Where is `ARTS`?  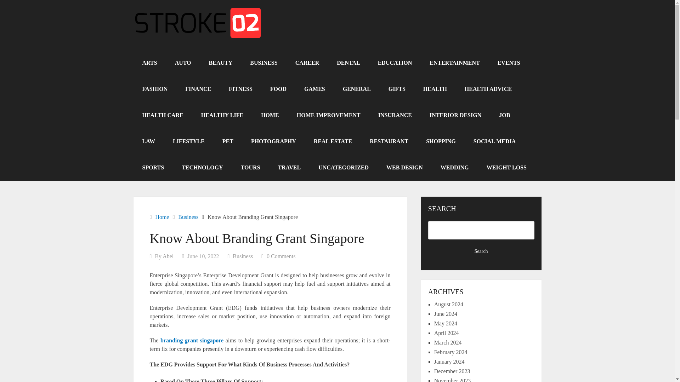
ARTS is located at coordinates (149, 63).